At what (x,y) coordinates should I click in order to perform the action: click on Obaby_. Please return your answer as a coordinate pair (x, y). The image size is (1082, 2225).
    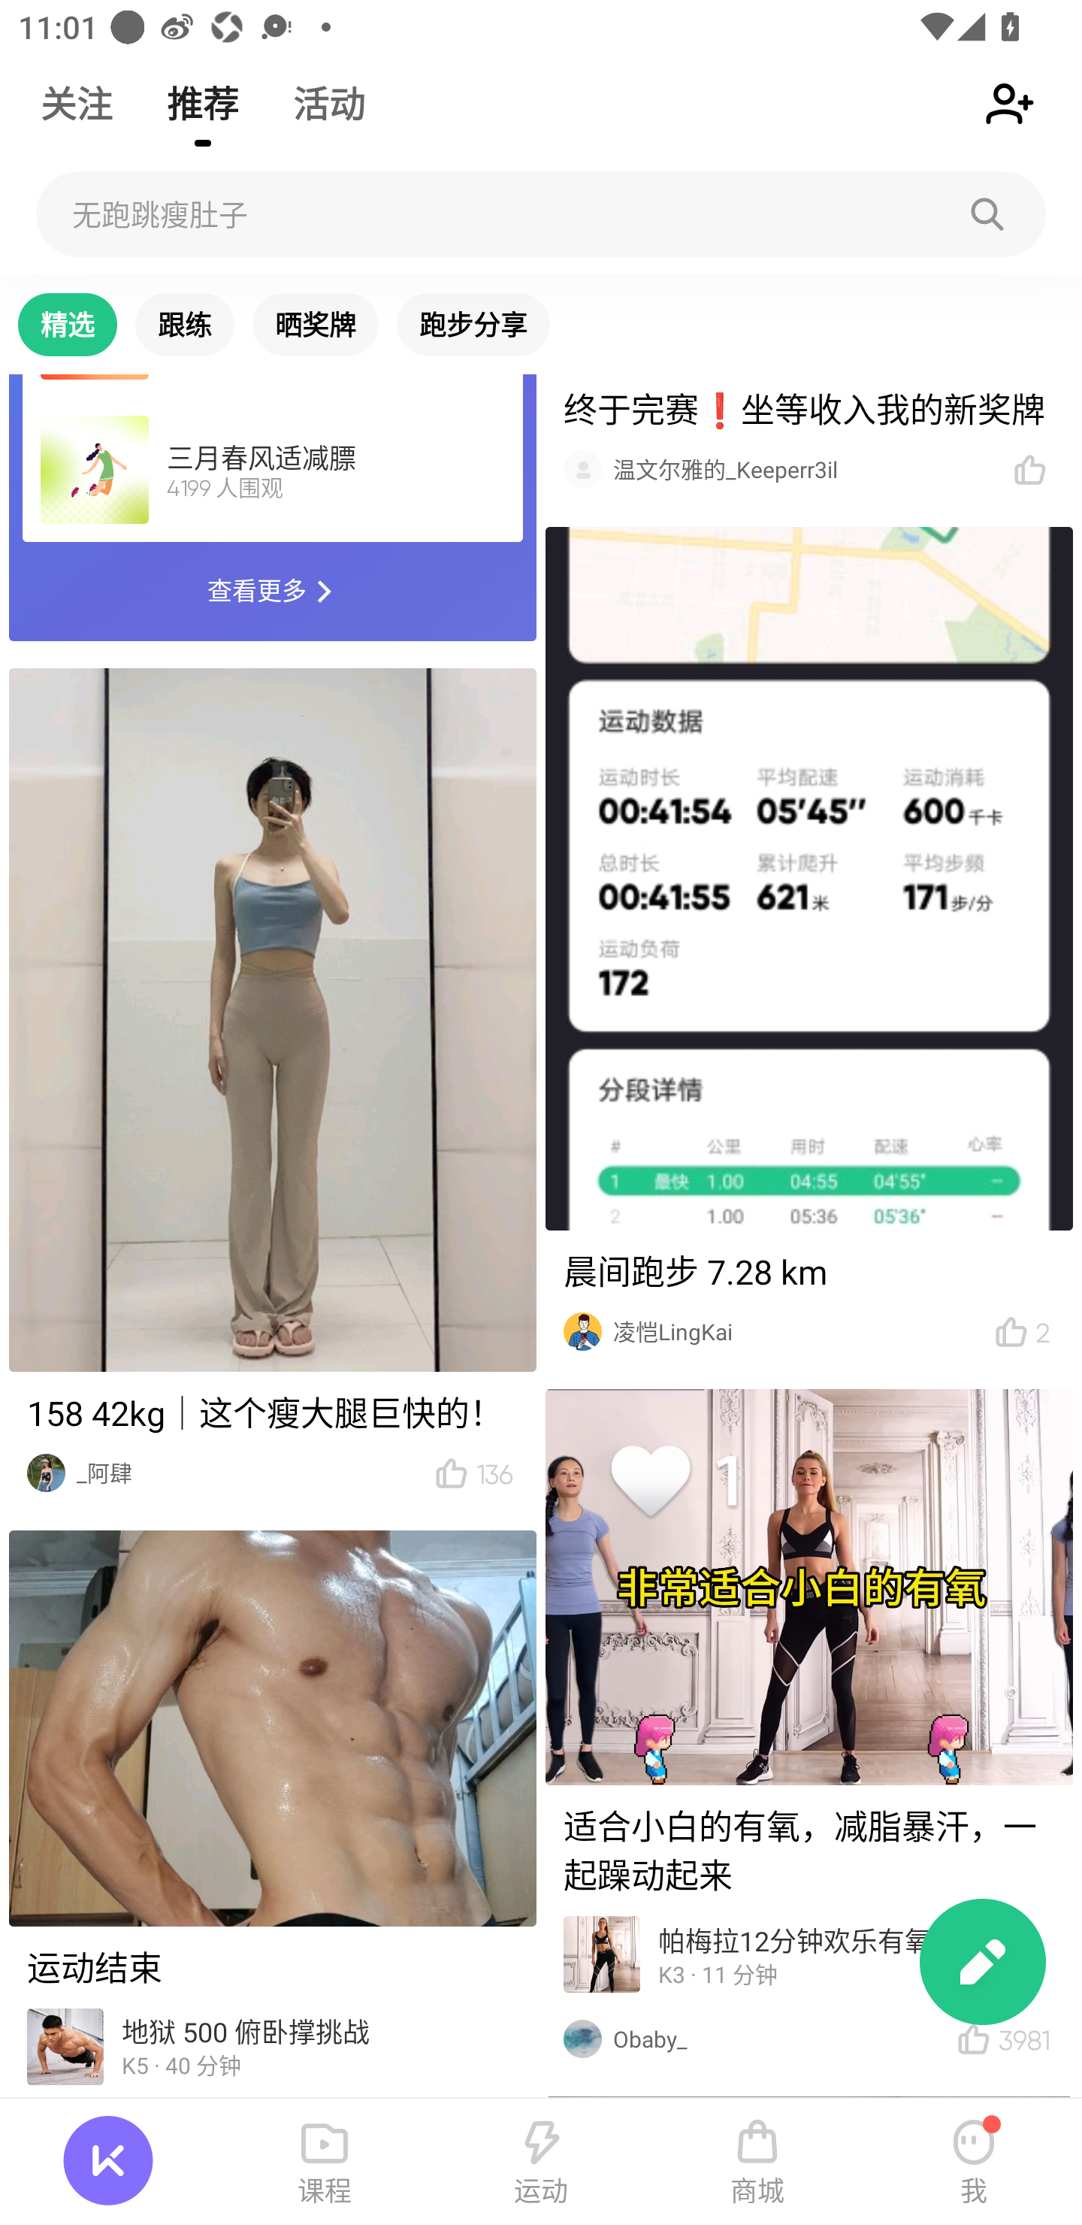
    Looking at the image, I should click on (769, 2038).